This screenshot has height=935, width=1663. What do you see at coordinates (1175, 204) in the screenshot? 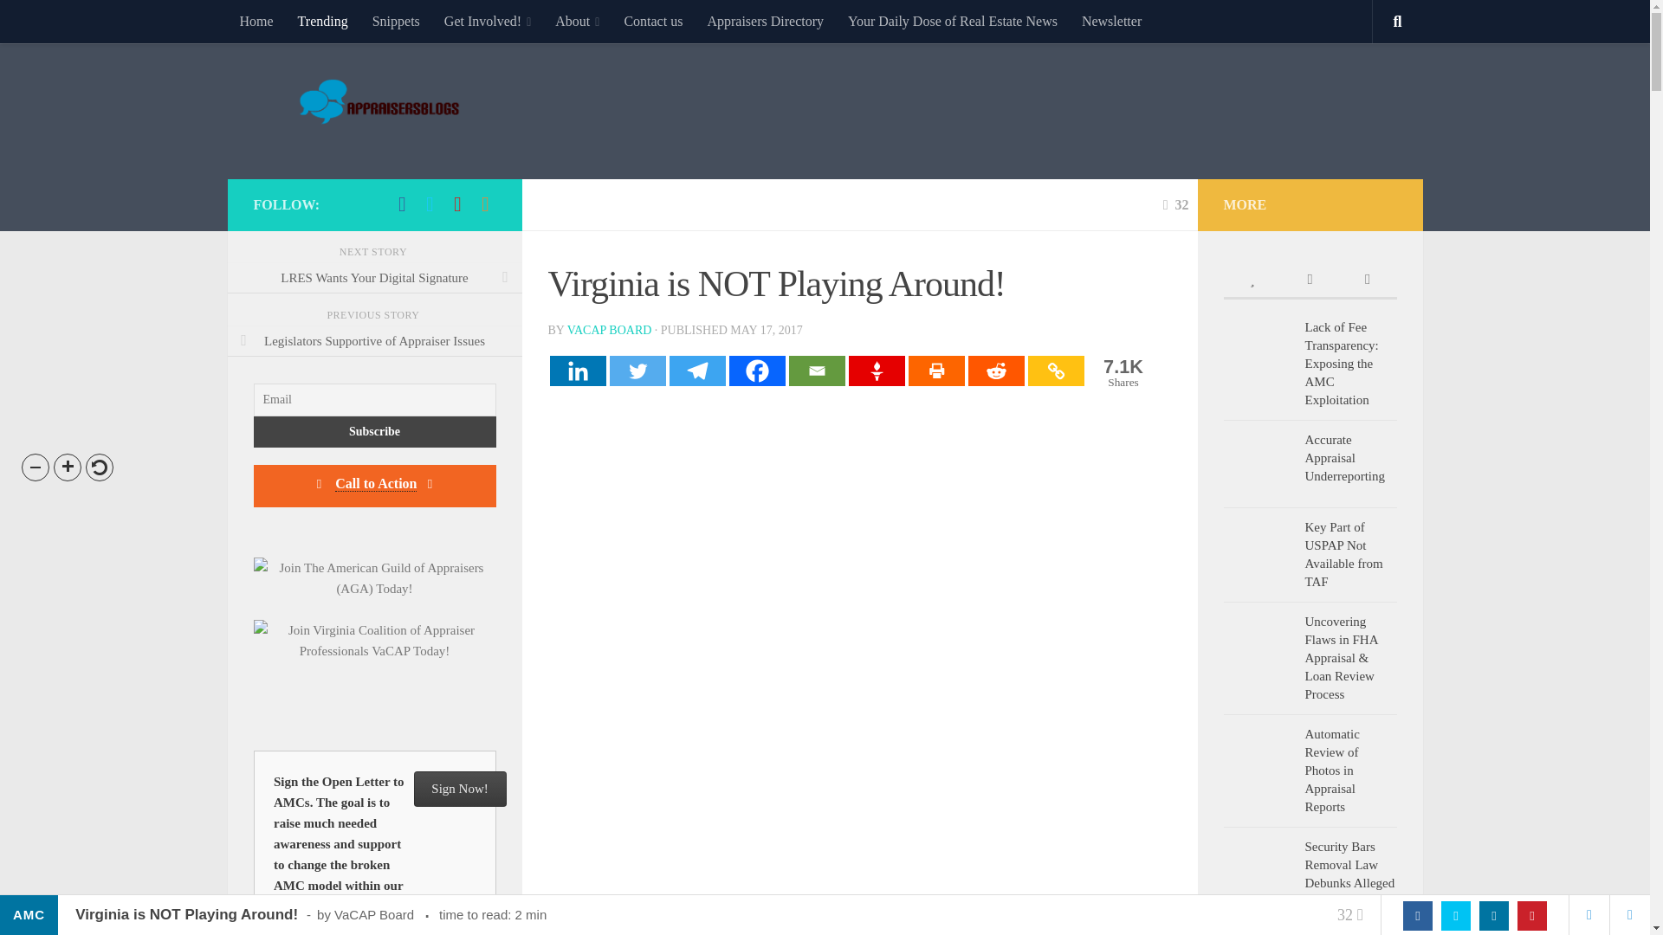
I see `32` at bounding box center [1175, 204].